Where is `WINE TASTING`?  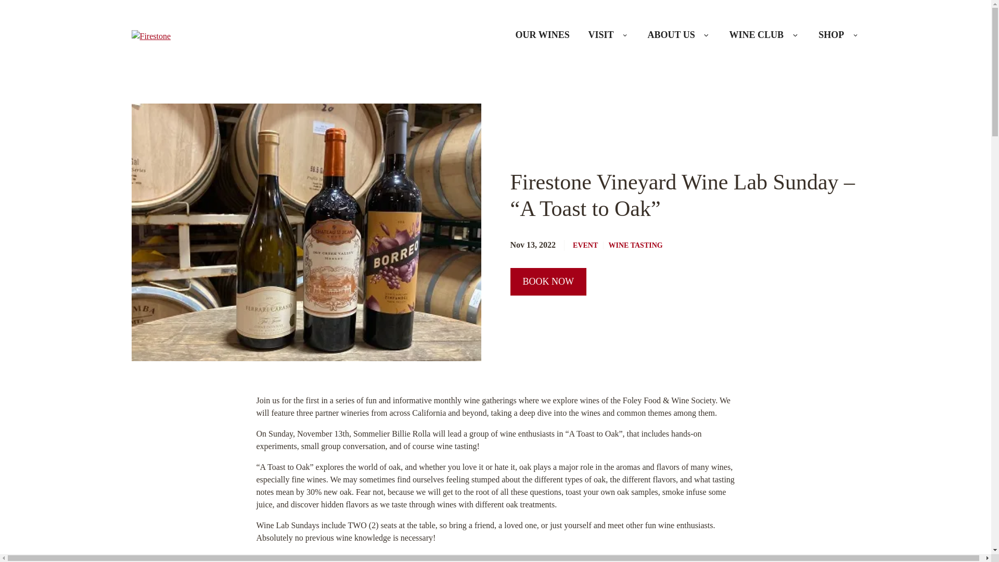 WINE TASTING is located at coordinates (633, 246).